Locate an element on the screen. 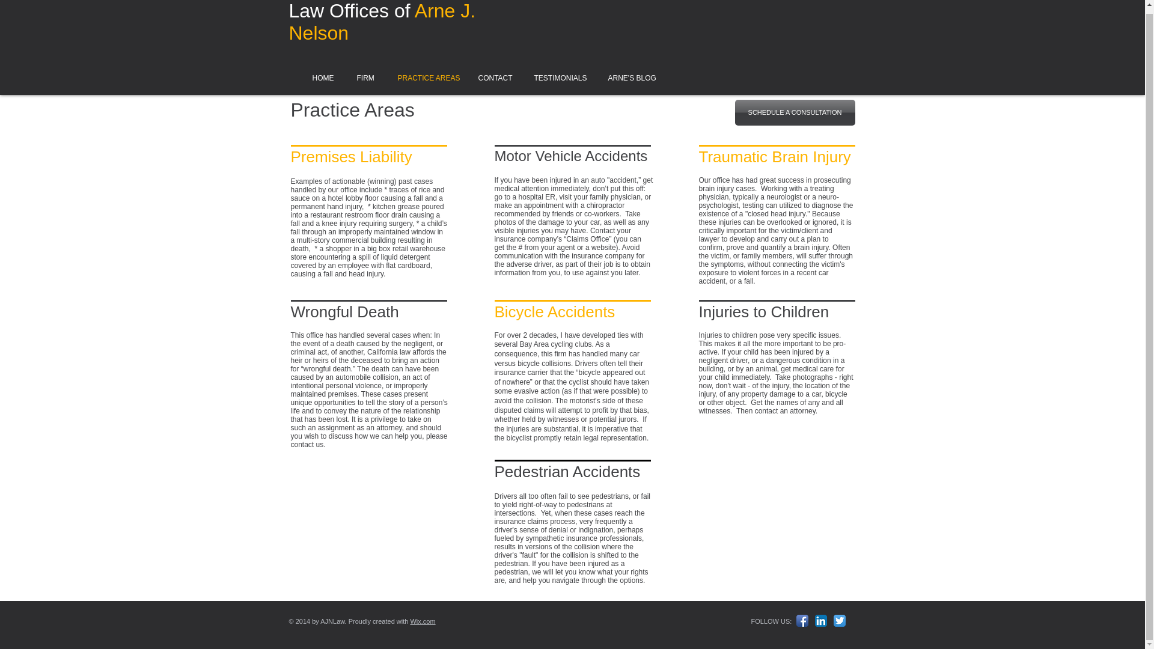 The height and width of the screenshot is (649, 1154). TESTIMONIALS is located at coordinates (558, 78).